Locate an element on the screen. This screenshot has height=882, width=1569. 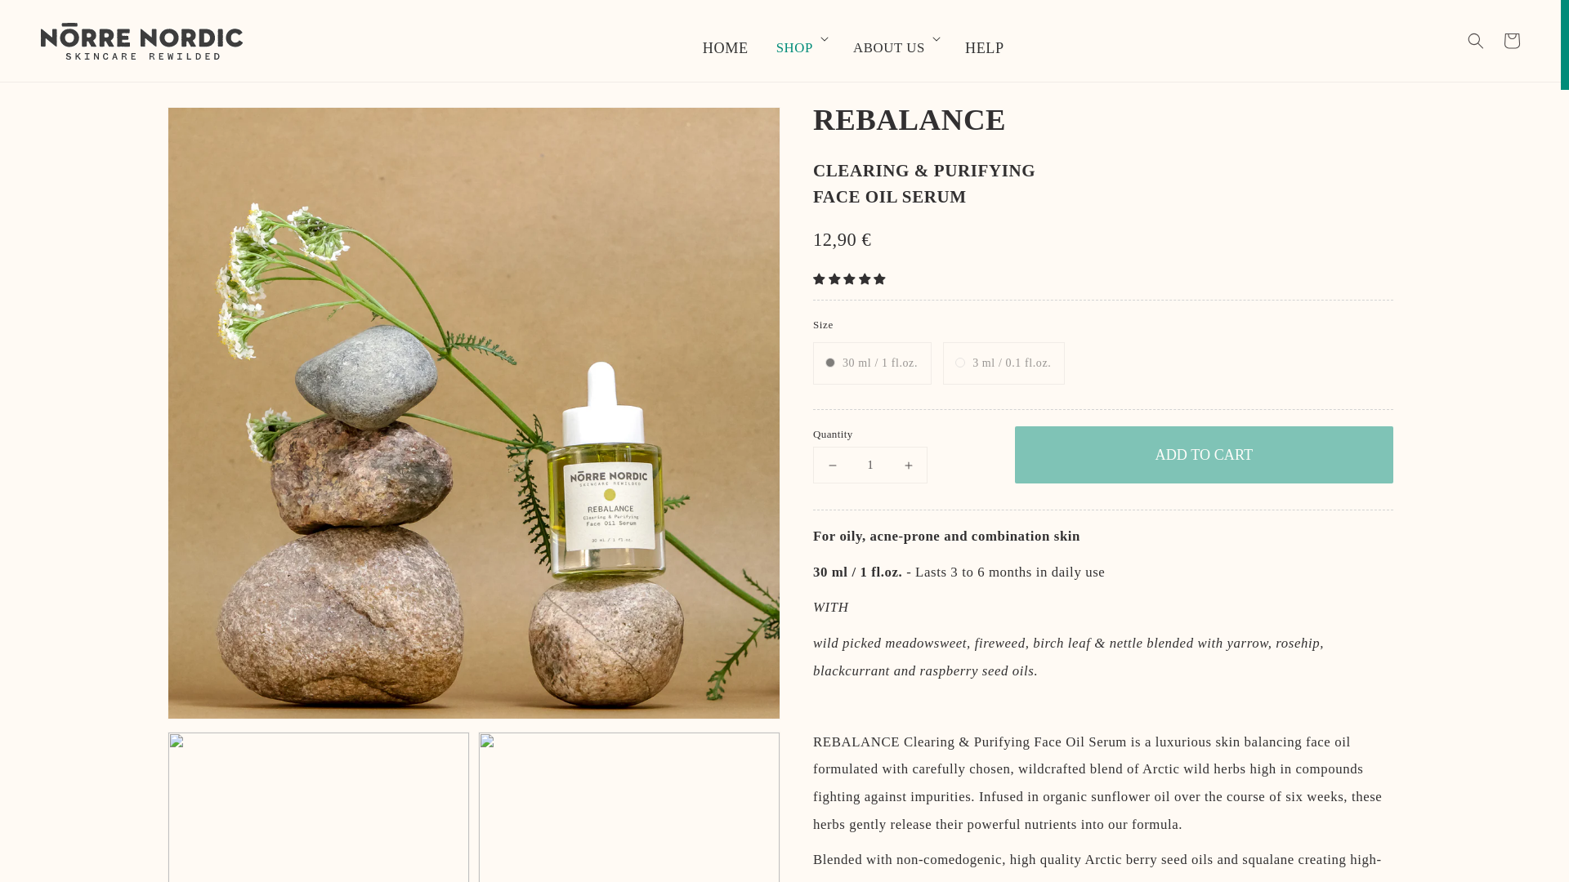
1 is located at coordinates (869, 464).